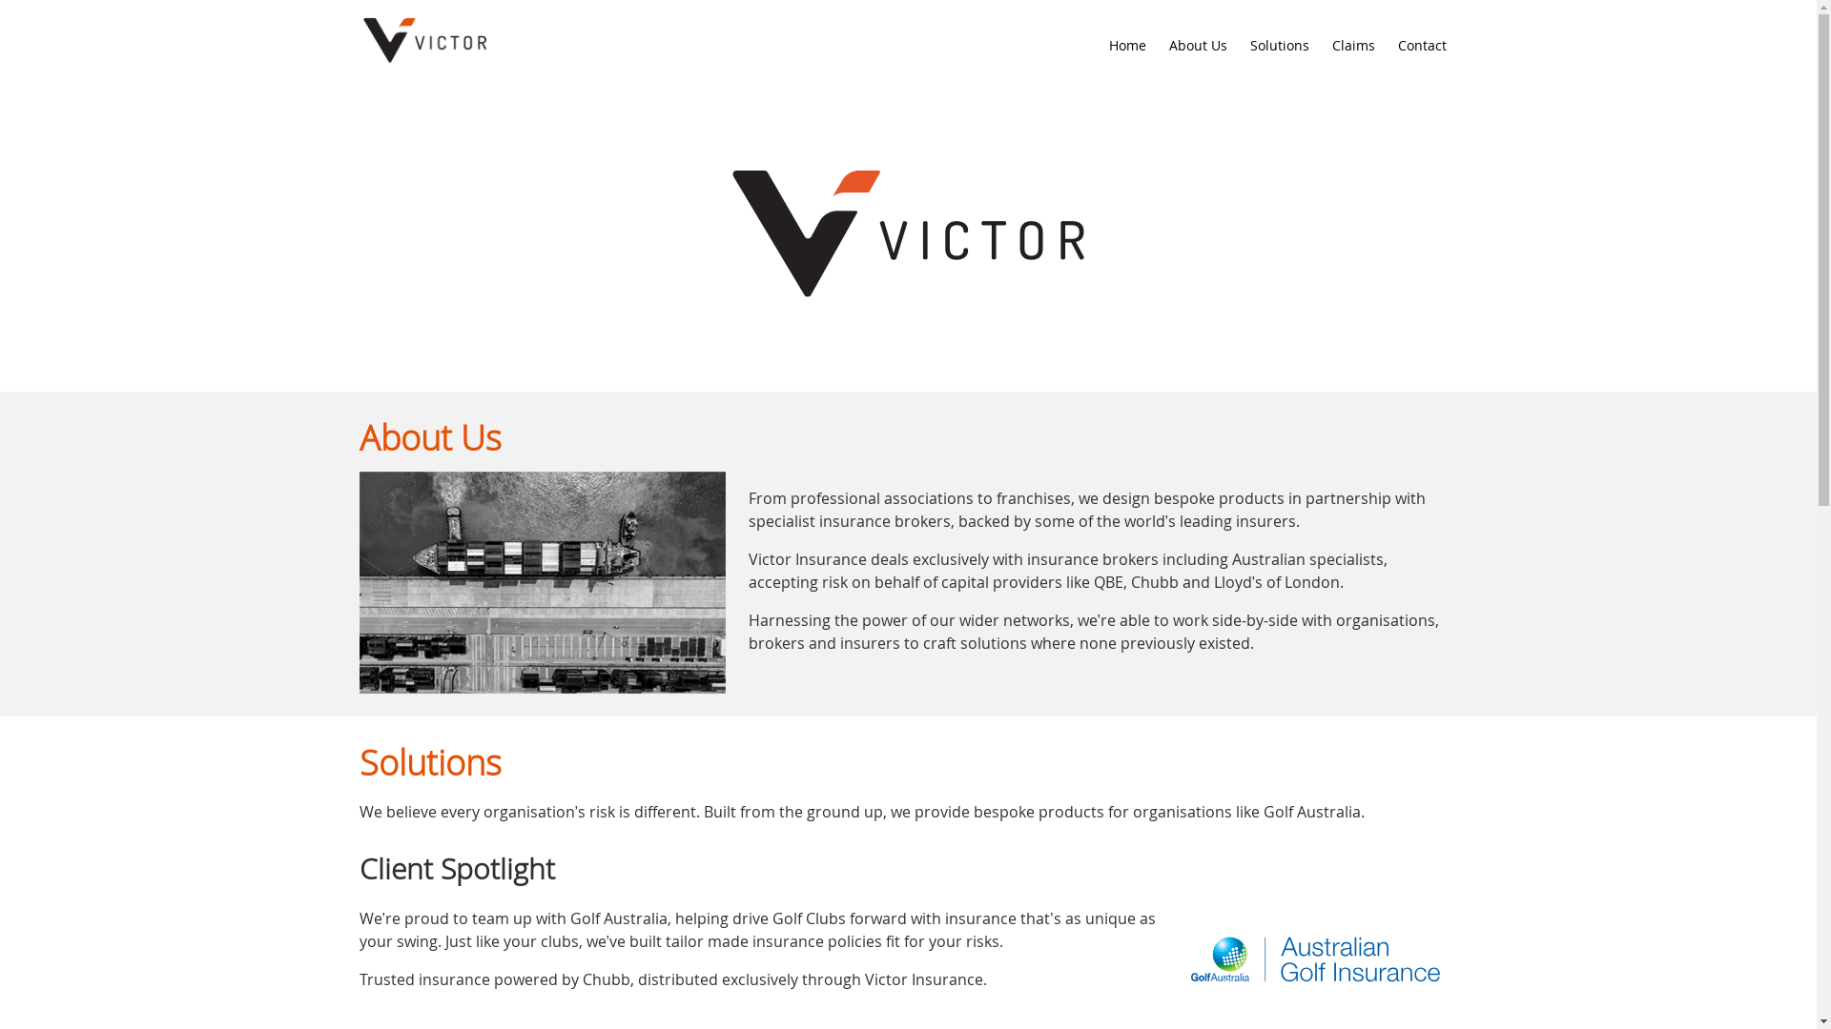 This screenshot has height=1029, width=1831. What do you see at coordinates (1423, 46) in the screenshot?
I see `Contact` at bounding box center [1423, 46].